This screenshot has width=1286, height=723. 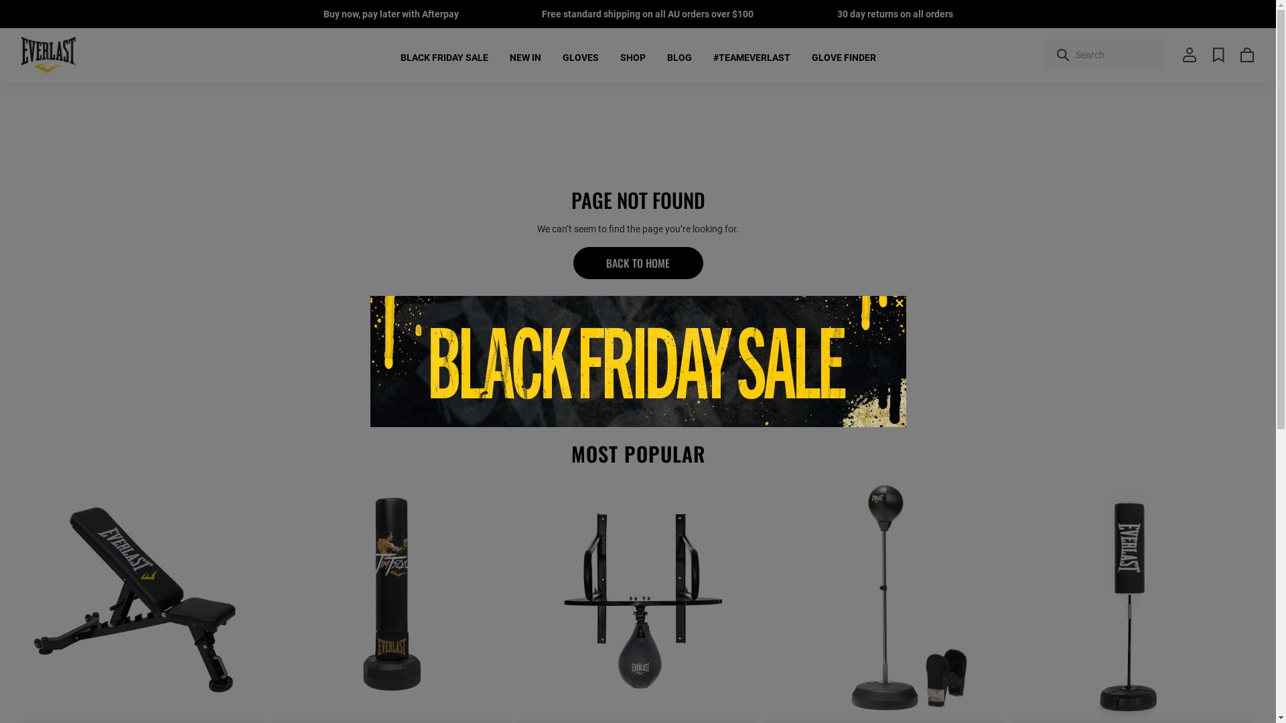 What do you see at coordinates (445, 58) in the screenshot?
I see `BLACK FRIDAY SALE` at bounding box center [445, 58].